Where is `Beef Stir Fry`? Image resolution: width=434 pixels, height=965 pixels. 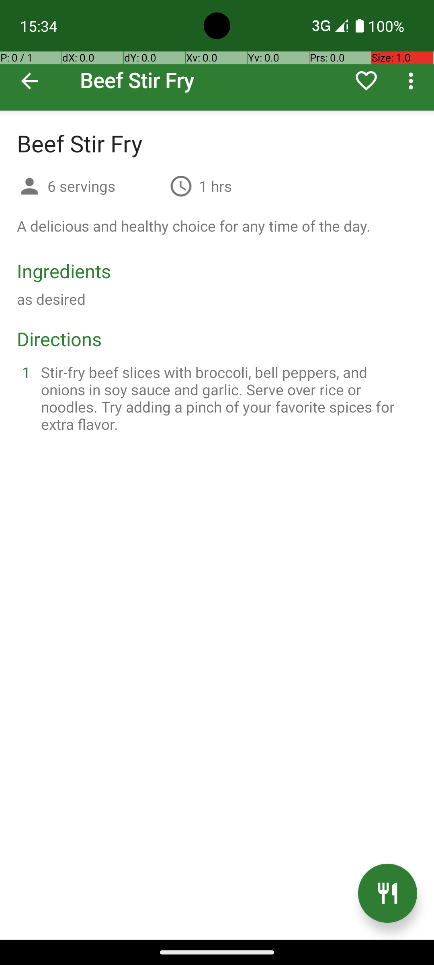 Beef Stir Fry is located at coordinates (217, 55).